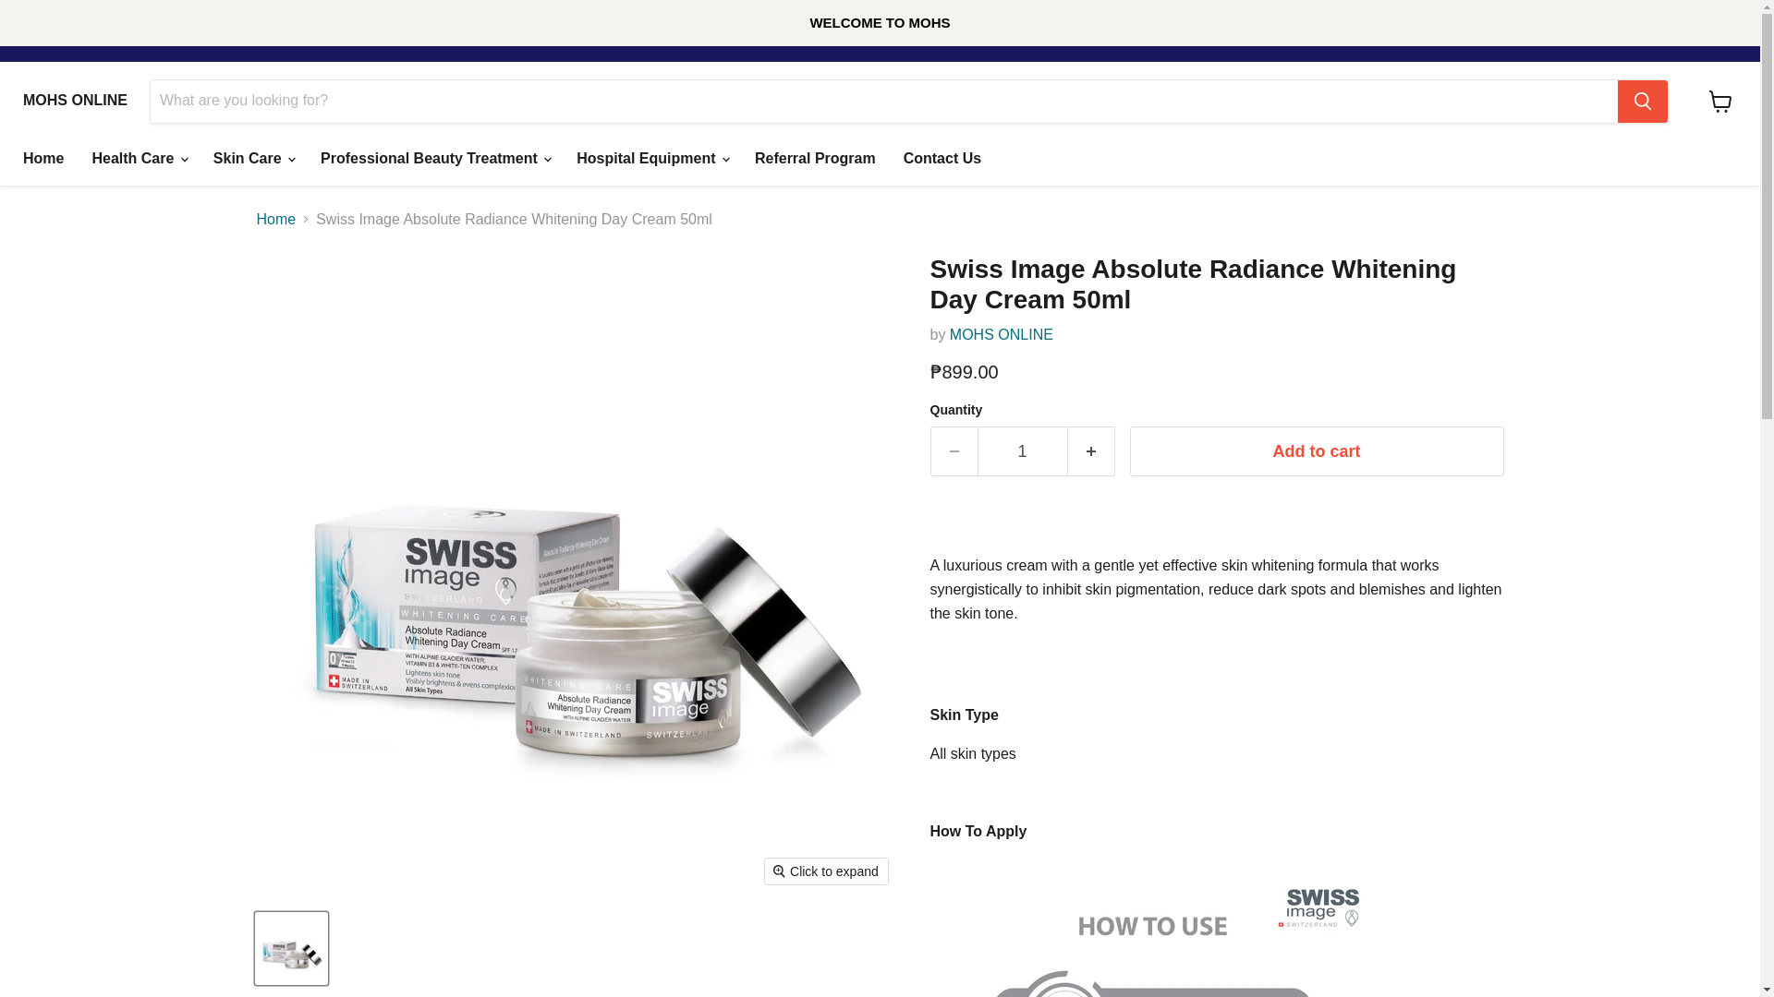 This screenshot has height=997, width=1774. I want to click on Referral Program, so click(815, 158).